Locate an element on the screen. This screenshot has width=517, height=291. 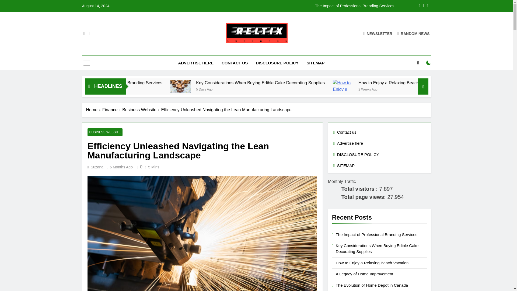
DISCLOSURE POLICY is located at coordinates (277, 63).